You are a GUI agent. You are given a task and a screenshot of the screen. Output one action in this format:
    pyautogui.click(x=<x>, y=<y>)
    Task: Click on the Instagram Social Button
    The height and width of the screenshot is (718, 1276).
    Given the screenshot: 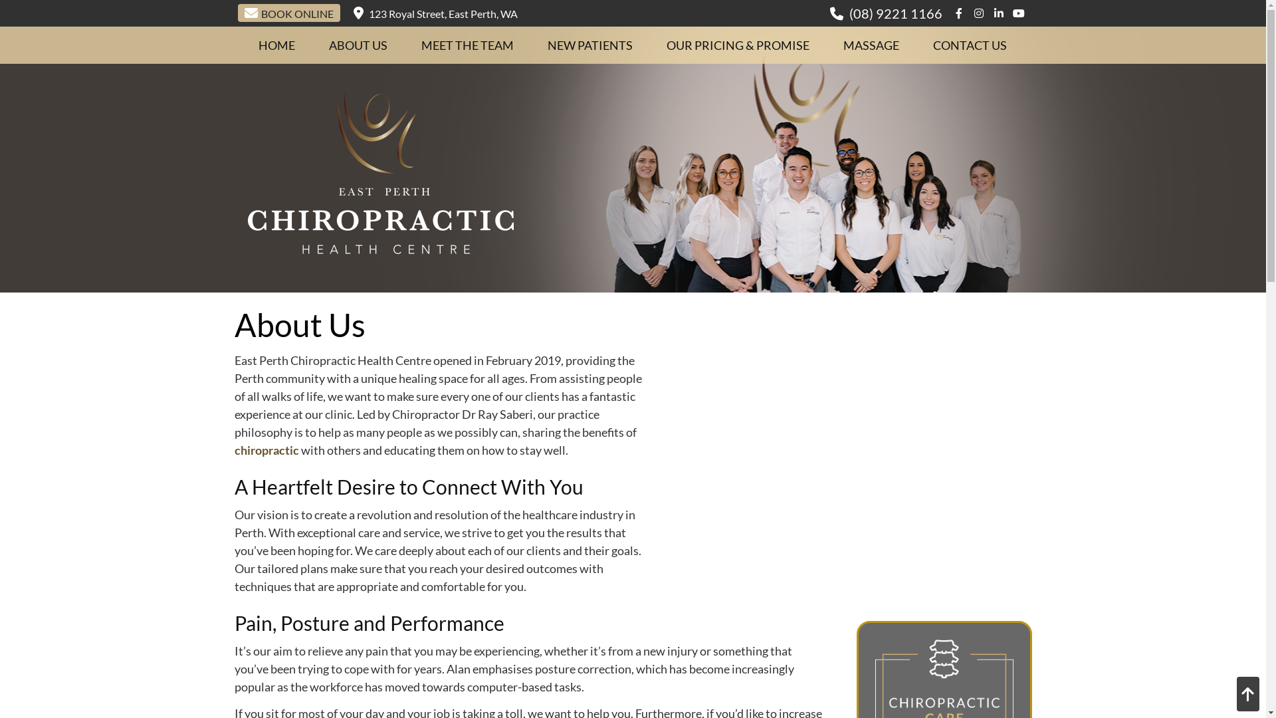 What is the action you would take?
    pyautogui.click(x=978, y=9)
    